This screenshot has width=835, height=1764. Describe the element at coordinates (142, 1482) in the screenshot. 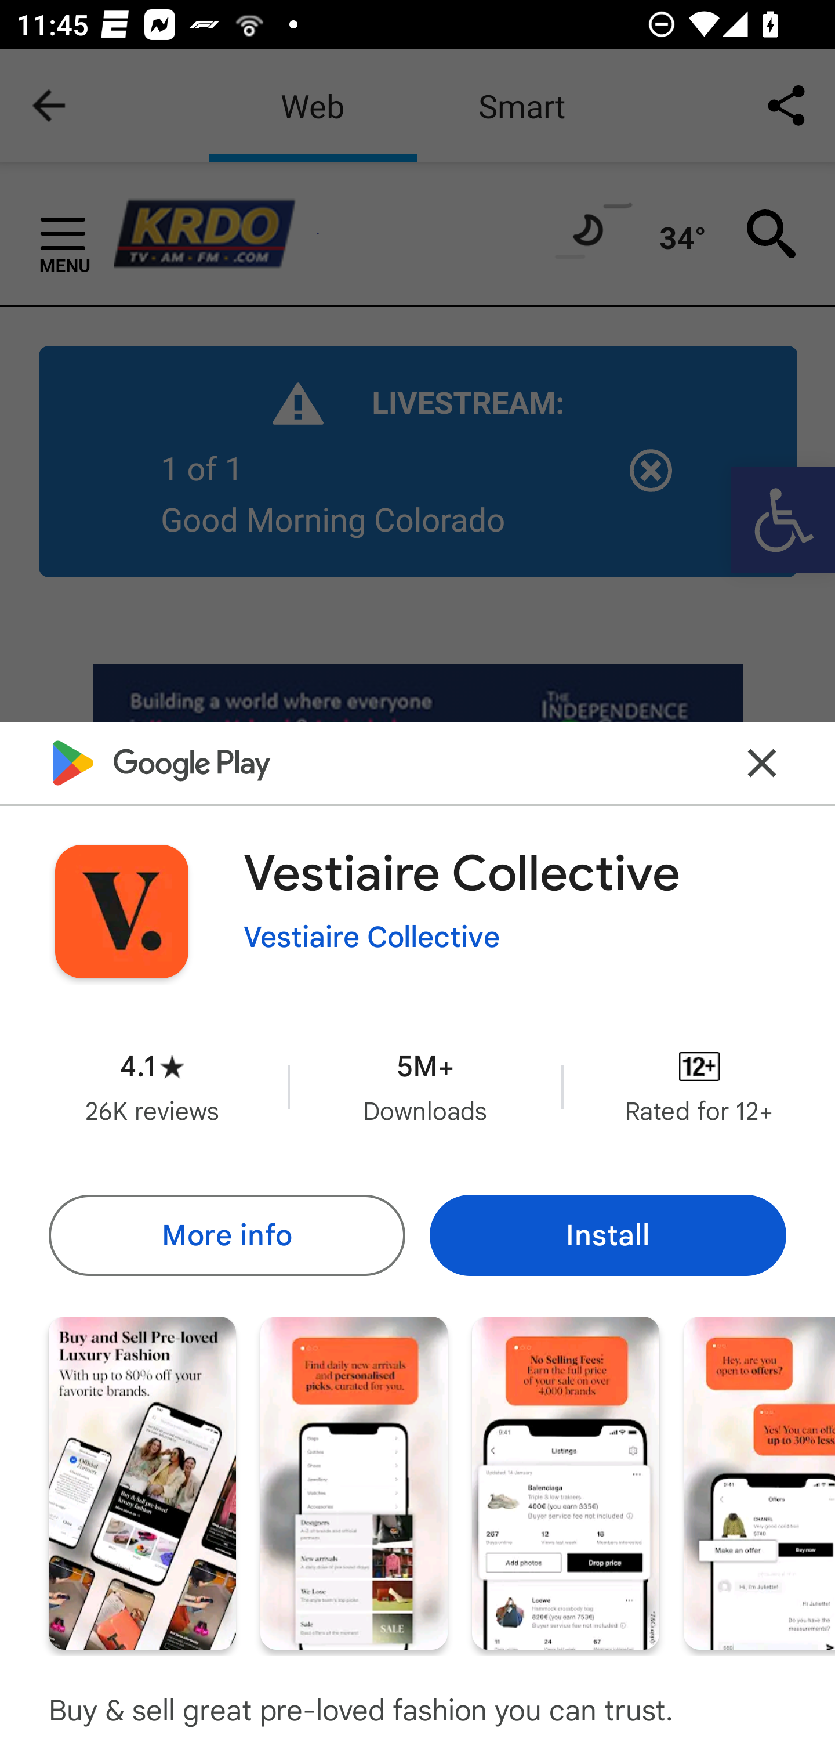

I see `Screenshot "1" of "8"` at that location.